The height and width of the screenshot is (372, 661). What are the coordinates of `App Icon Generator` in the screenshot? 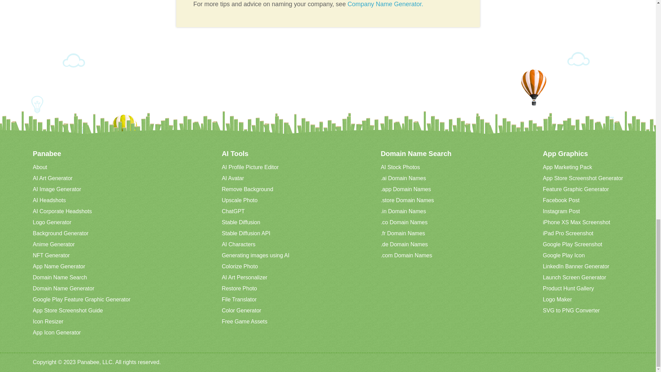 It's located at (56, 332).